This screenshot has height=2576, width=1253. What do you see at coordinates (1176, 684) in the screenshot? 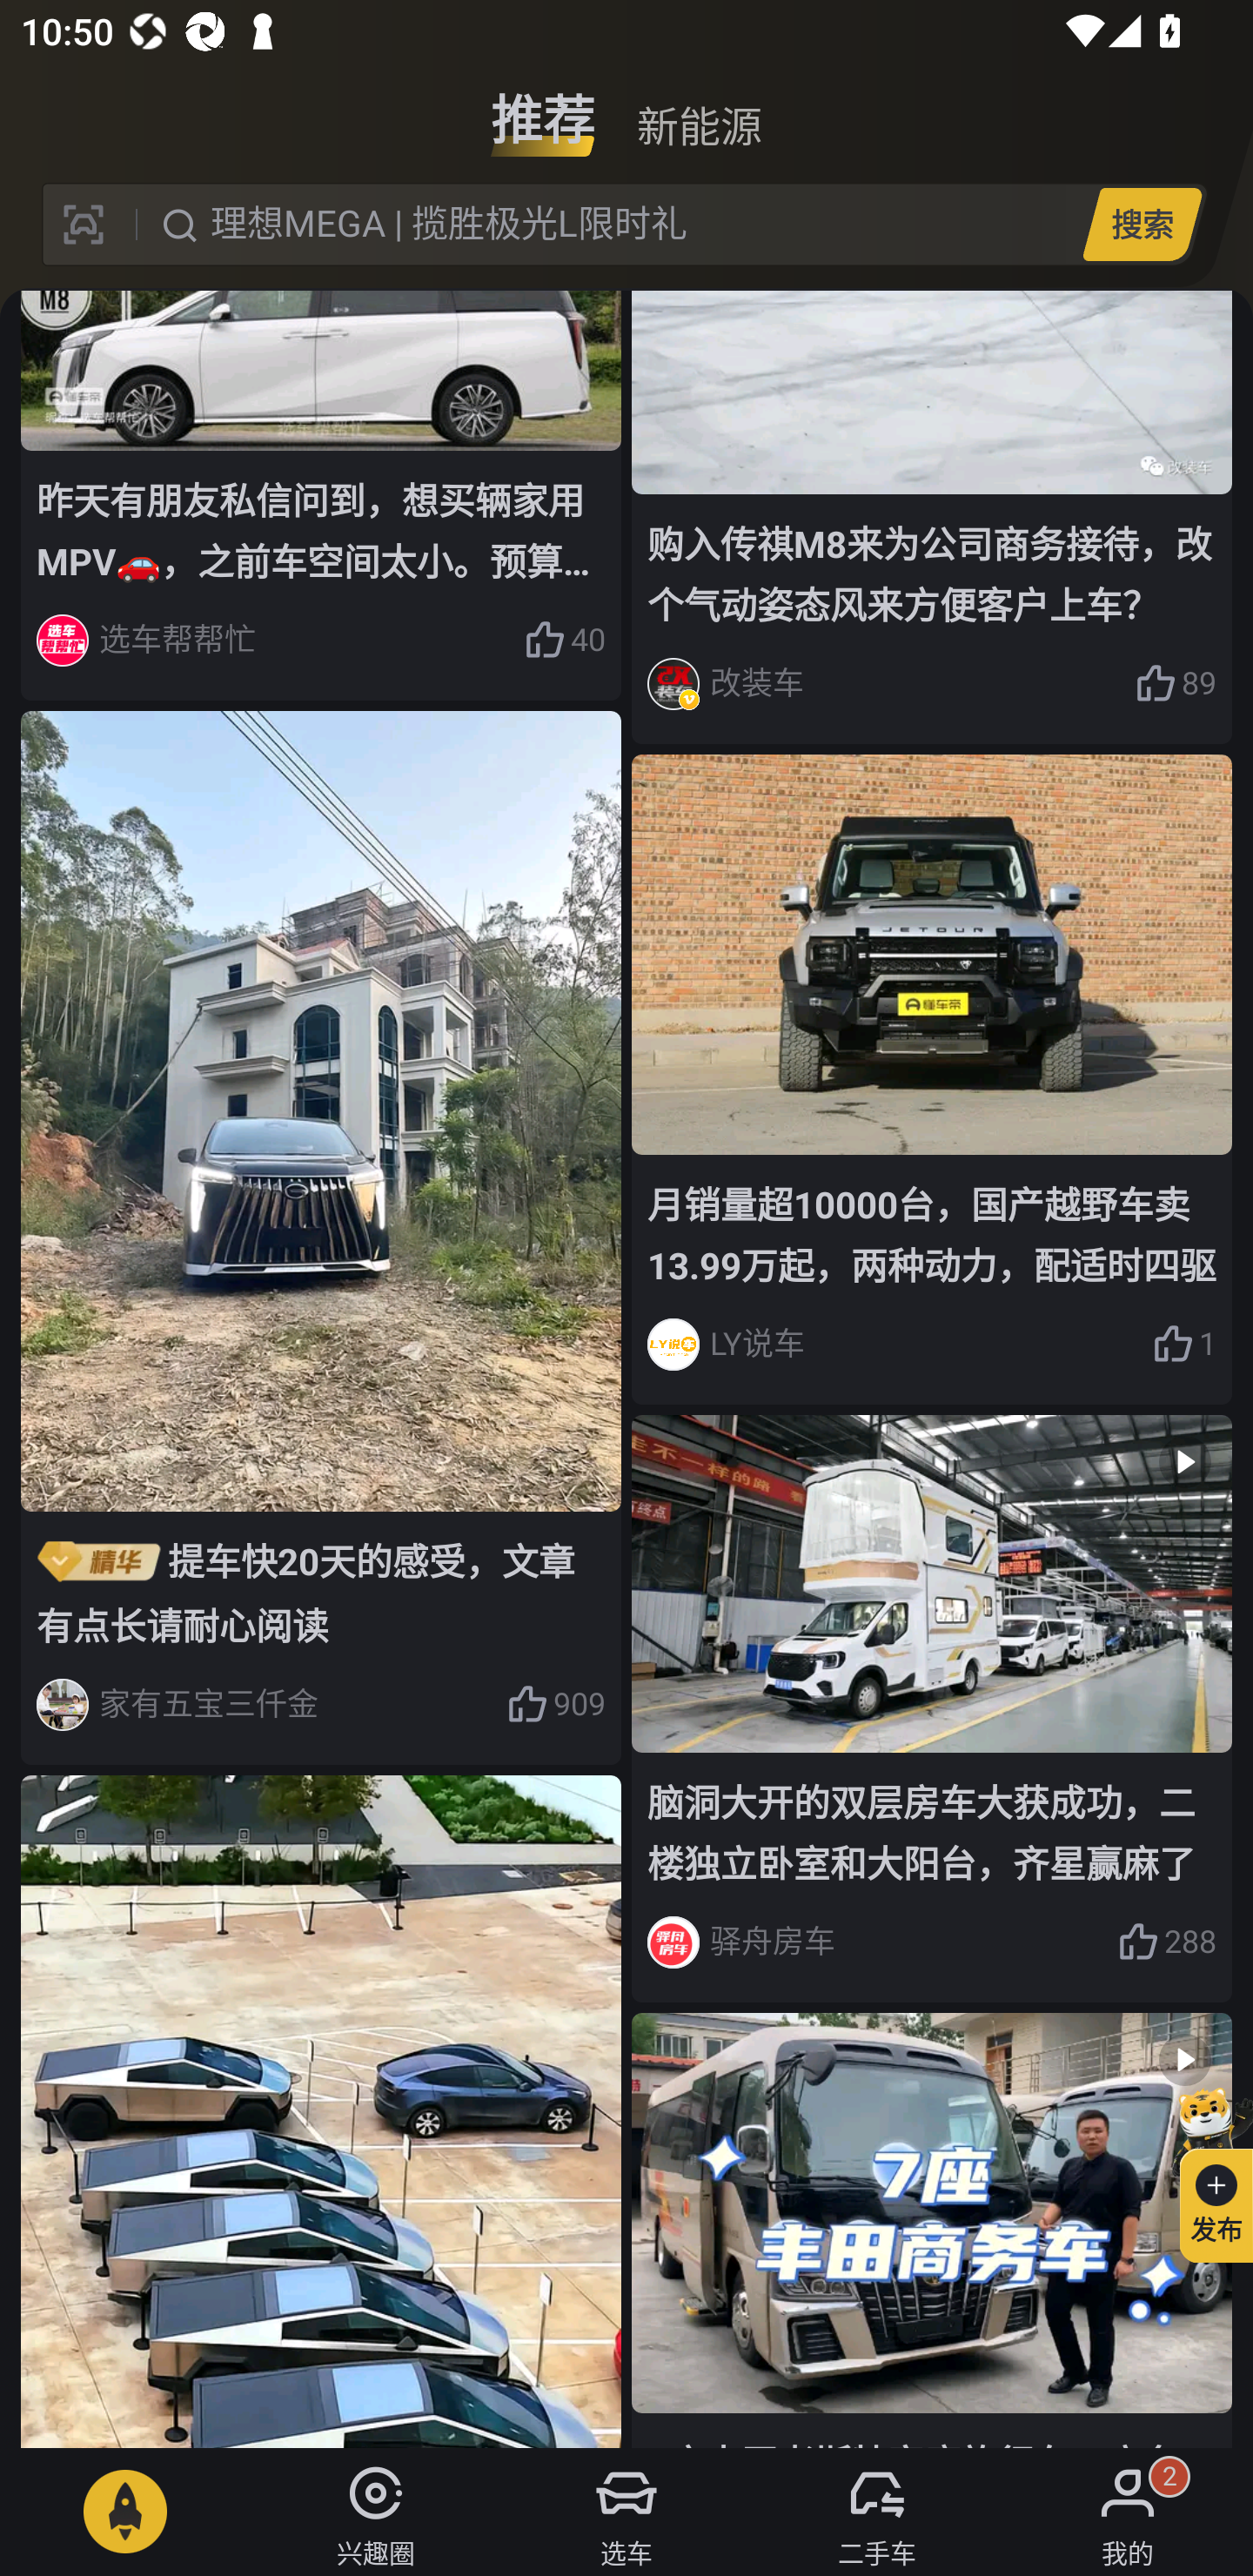
I see `89` at bounding box center [1176, 684].